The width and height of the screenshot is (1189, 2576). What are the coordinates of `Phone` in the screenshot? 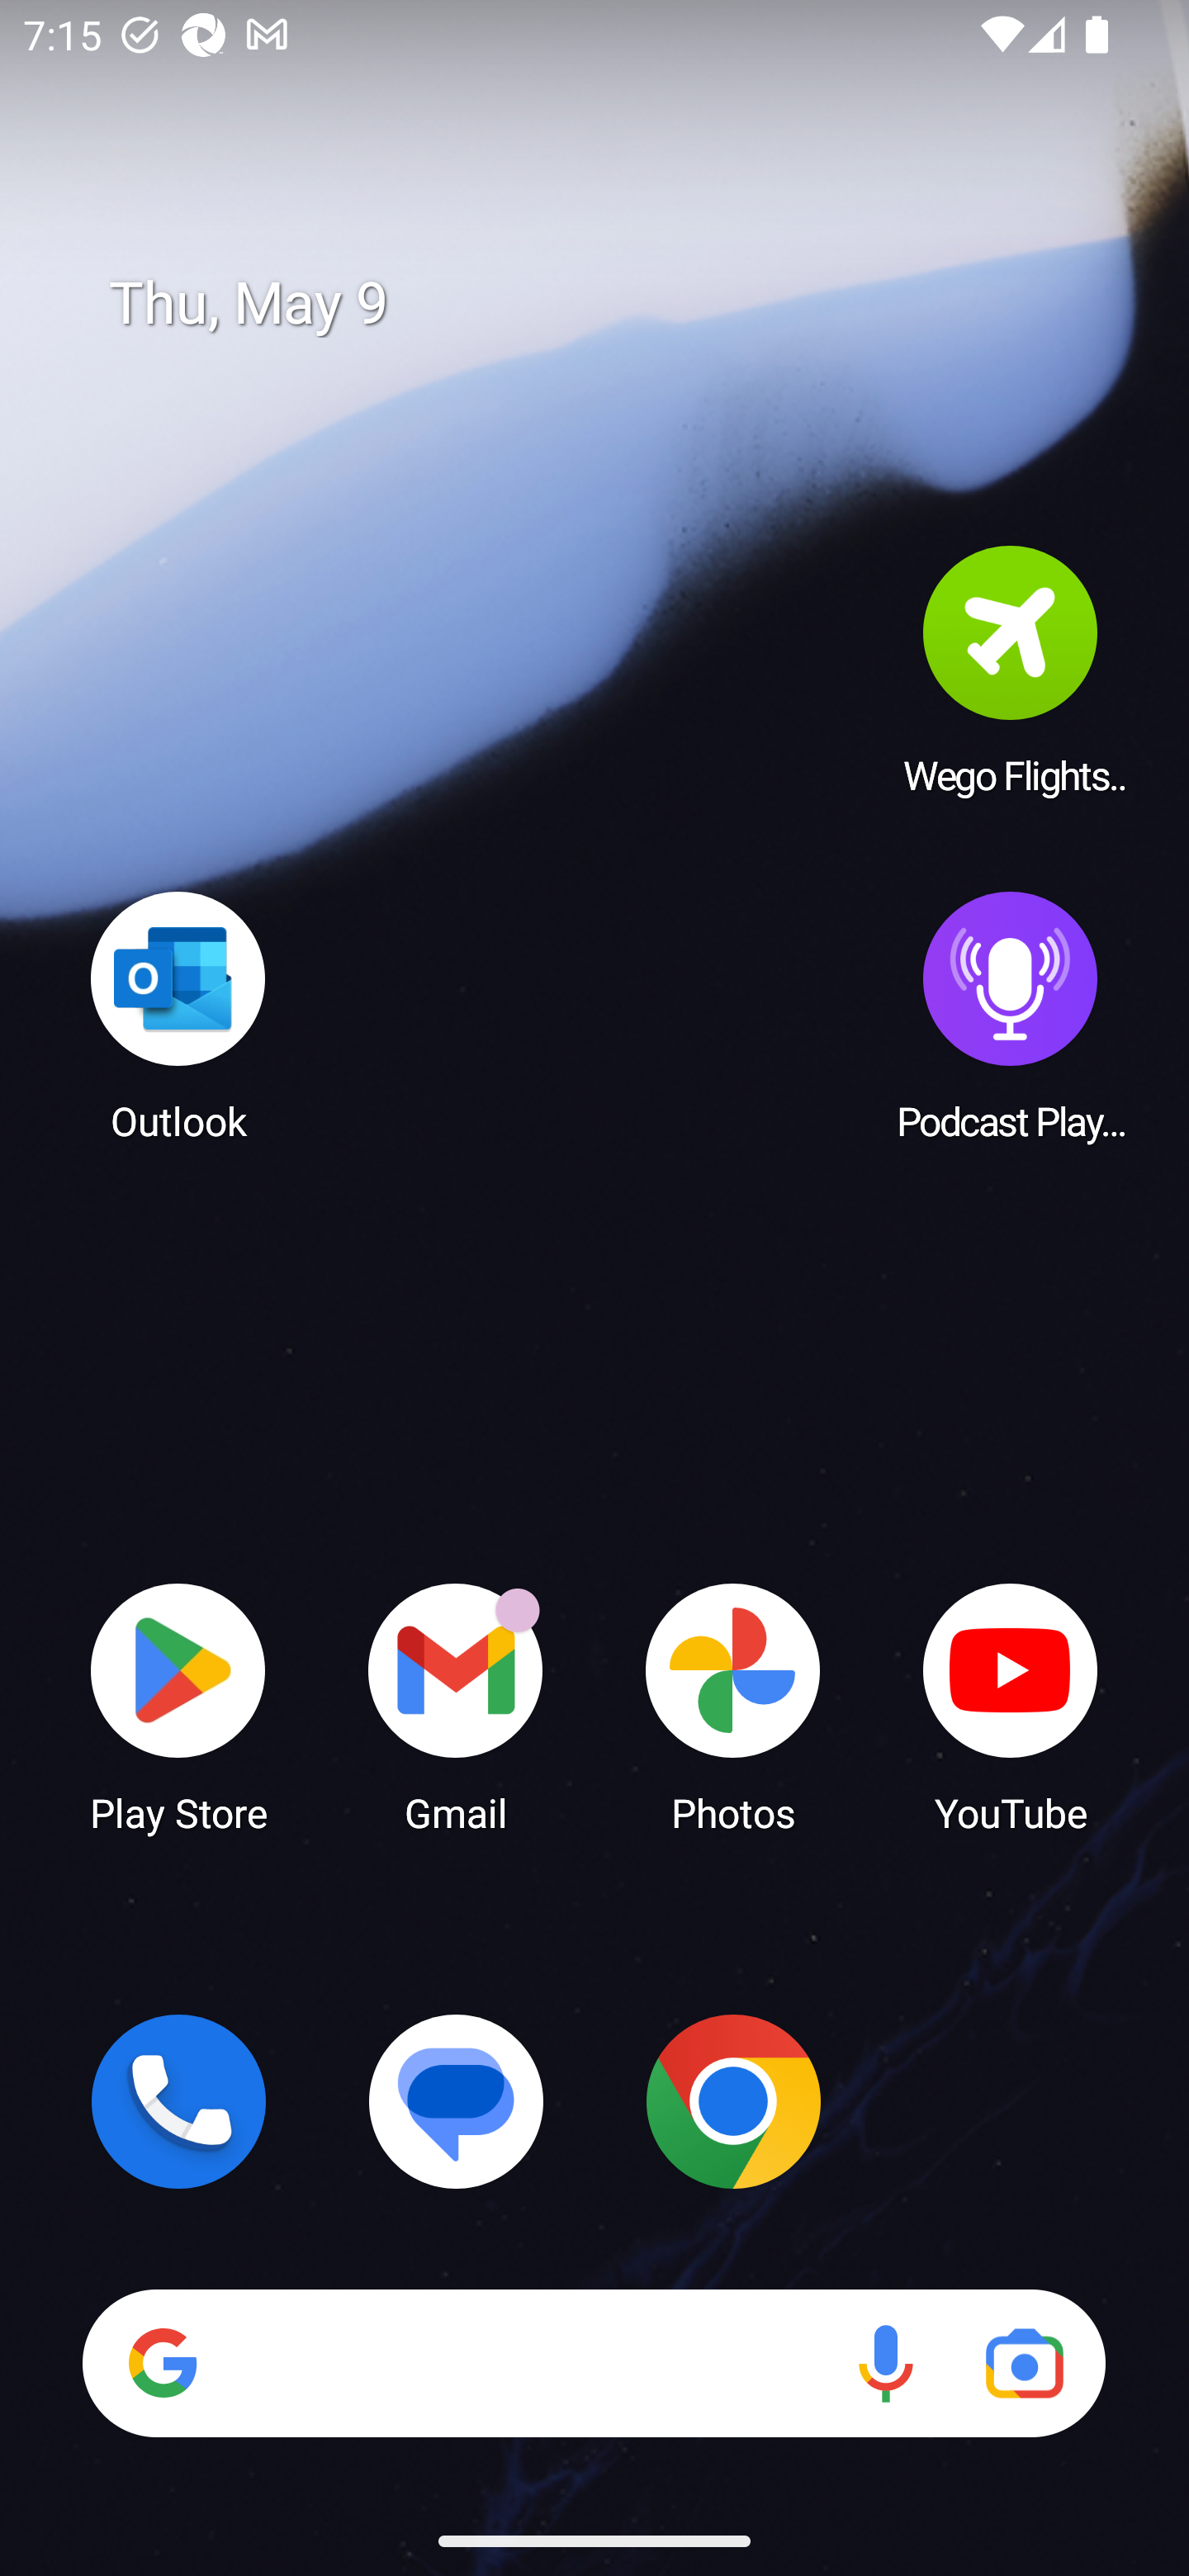 It's located at (178, 2101).